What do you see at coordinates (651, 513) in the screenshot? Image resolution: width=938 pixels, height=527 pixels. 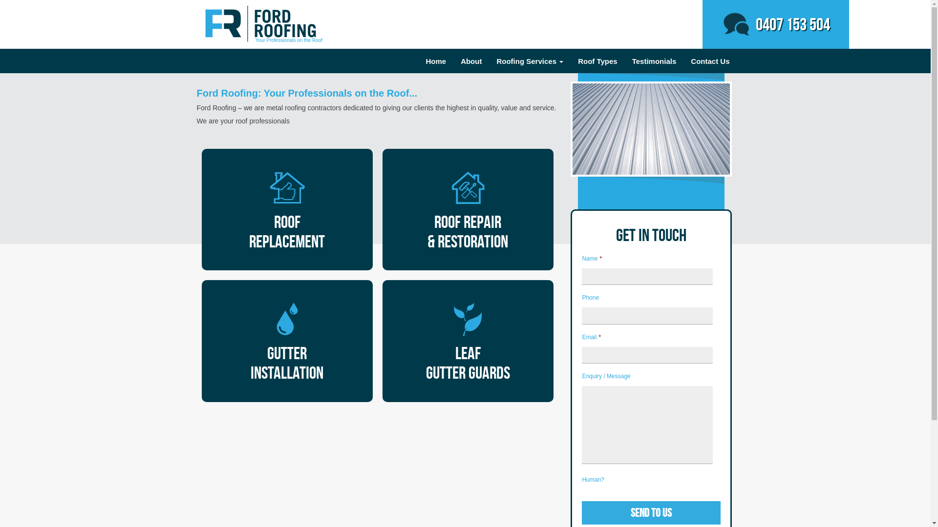 I see `Send to Us` at bounding box center [651, 513].